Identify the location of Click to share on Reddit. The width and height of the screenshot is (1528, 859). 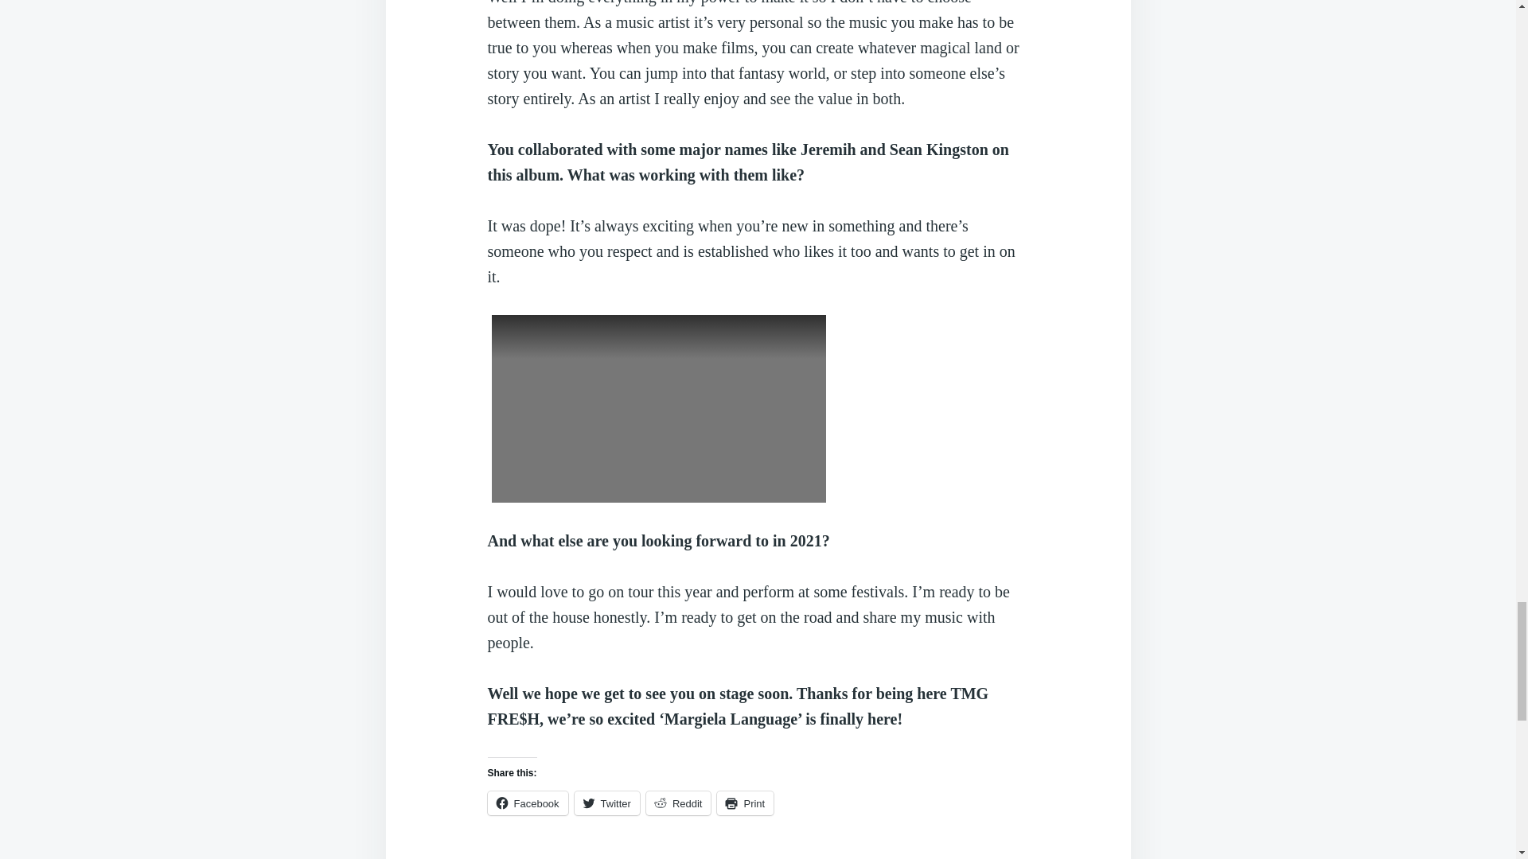
(679, 803).